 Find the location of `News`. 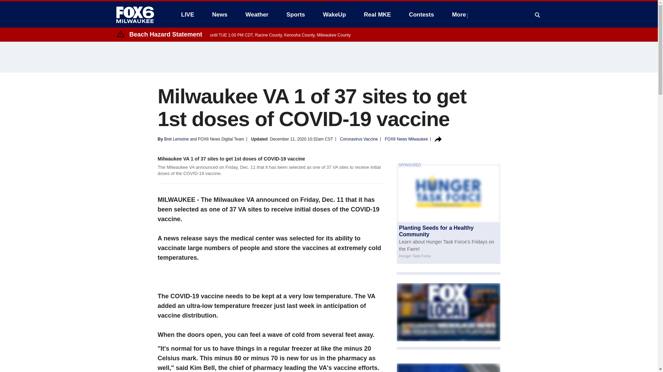

News is located at coordinates (219, 14).